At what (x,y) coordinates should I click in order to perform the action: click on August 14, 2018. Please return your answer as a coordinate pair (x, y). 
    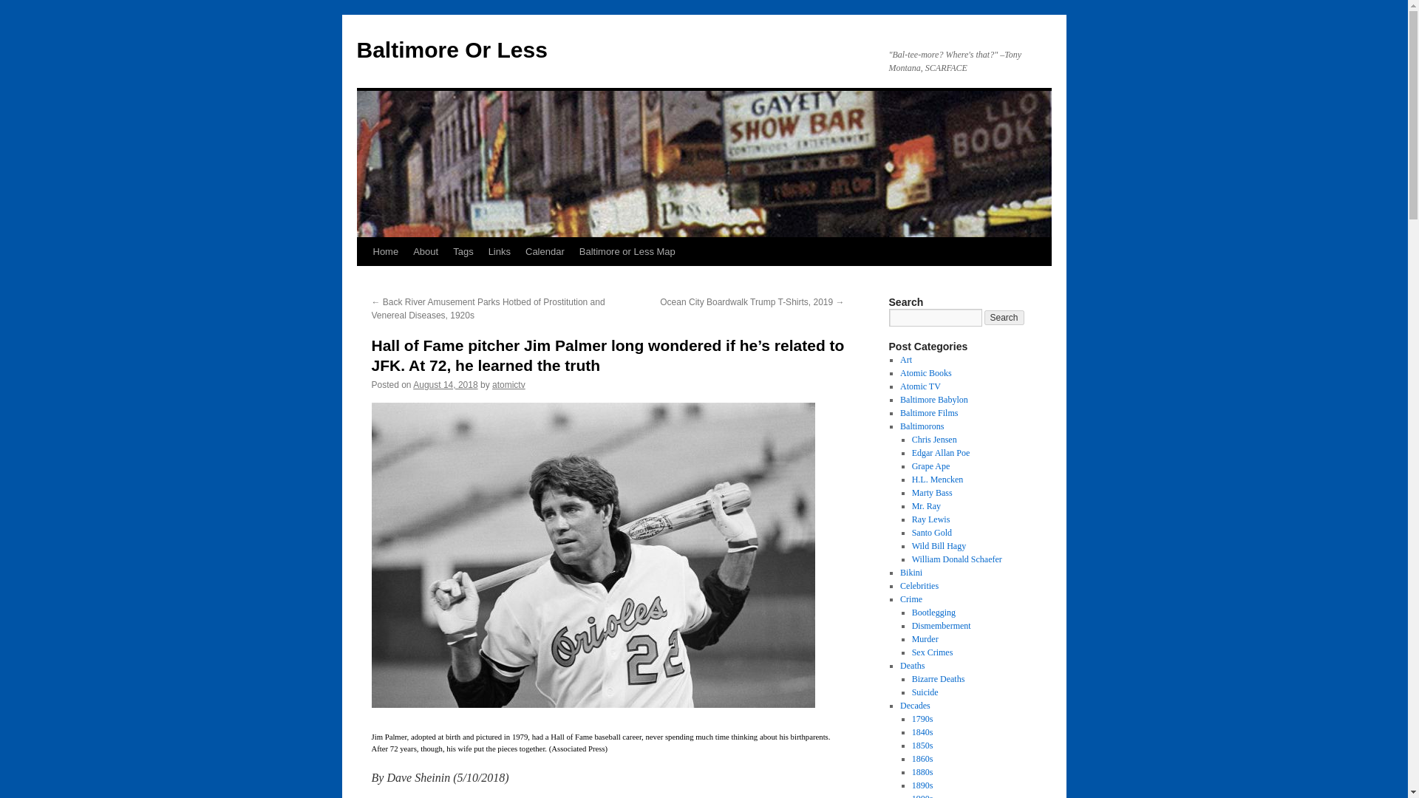
    Looking at the image, I should click on (445, 385).